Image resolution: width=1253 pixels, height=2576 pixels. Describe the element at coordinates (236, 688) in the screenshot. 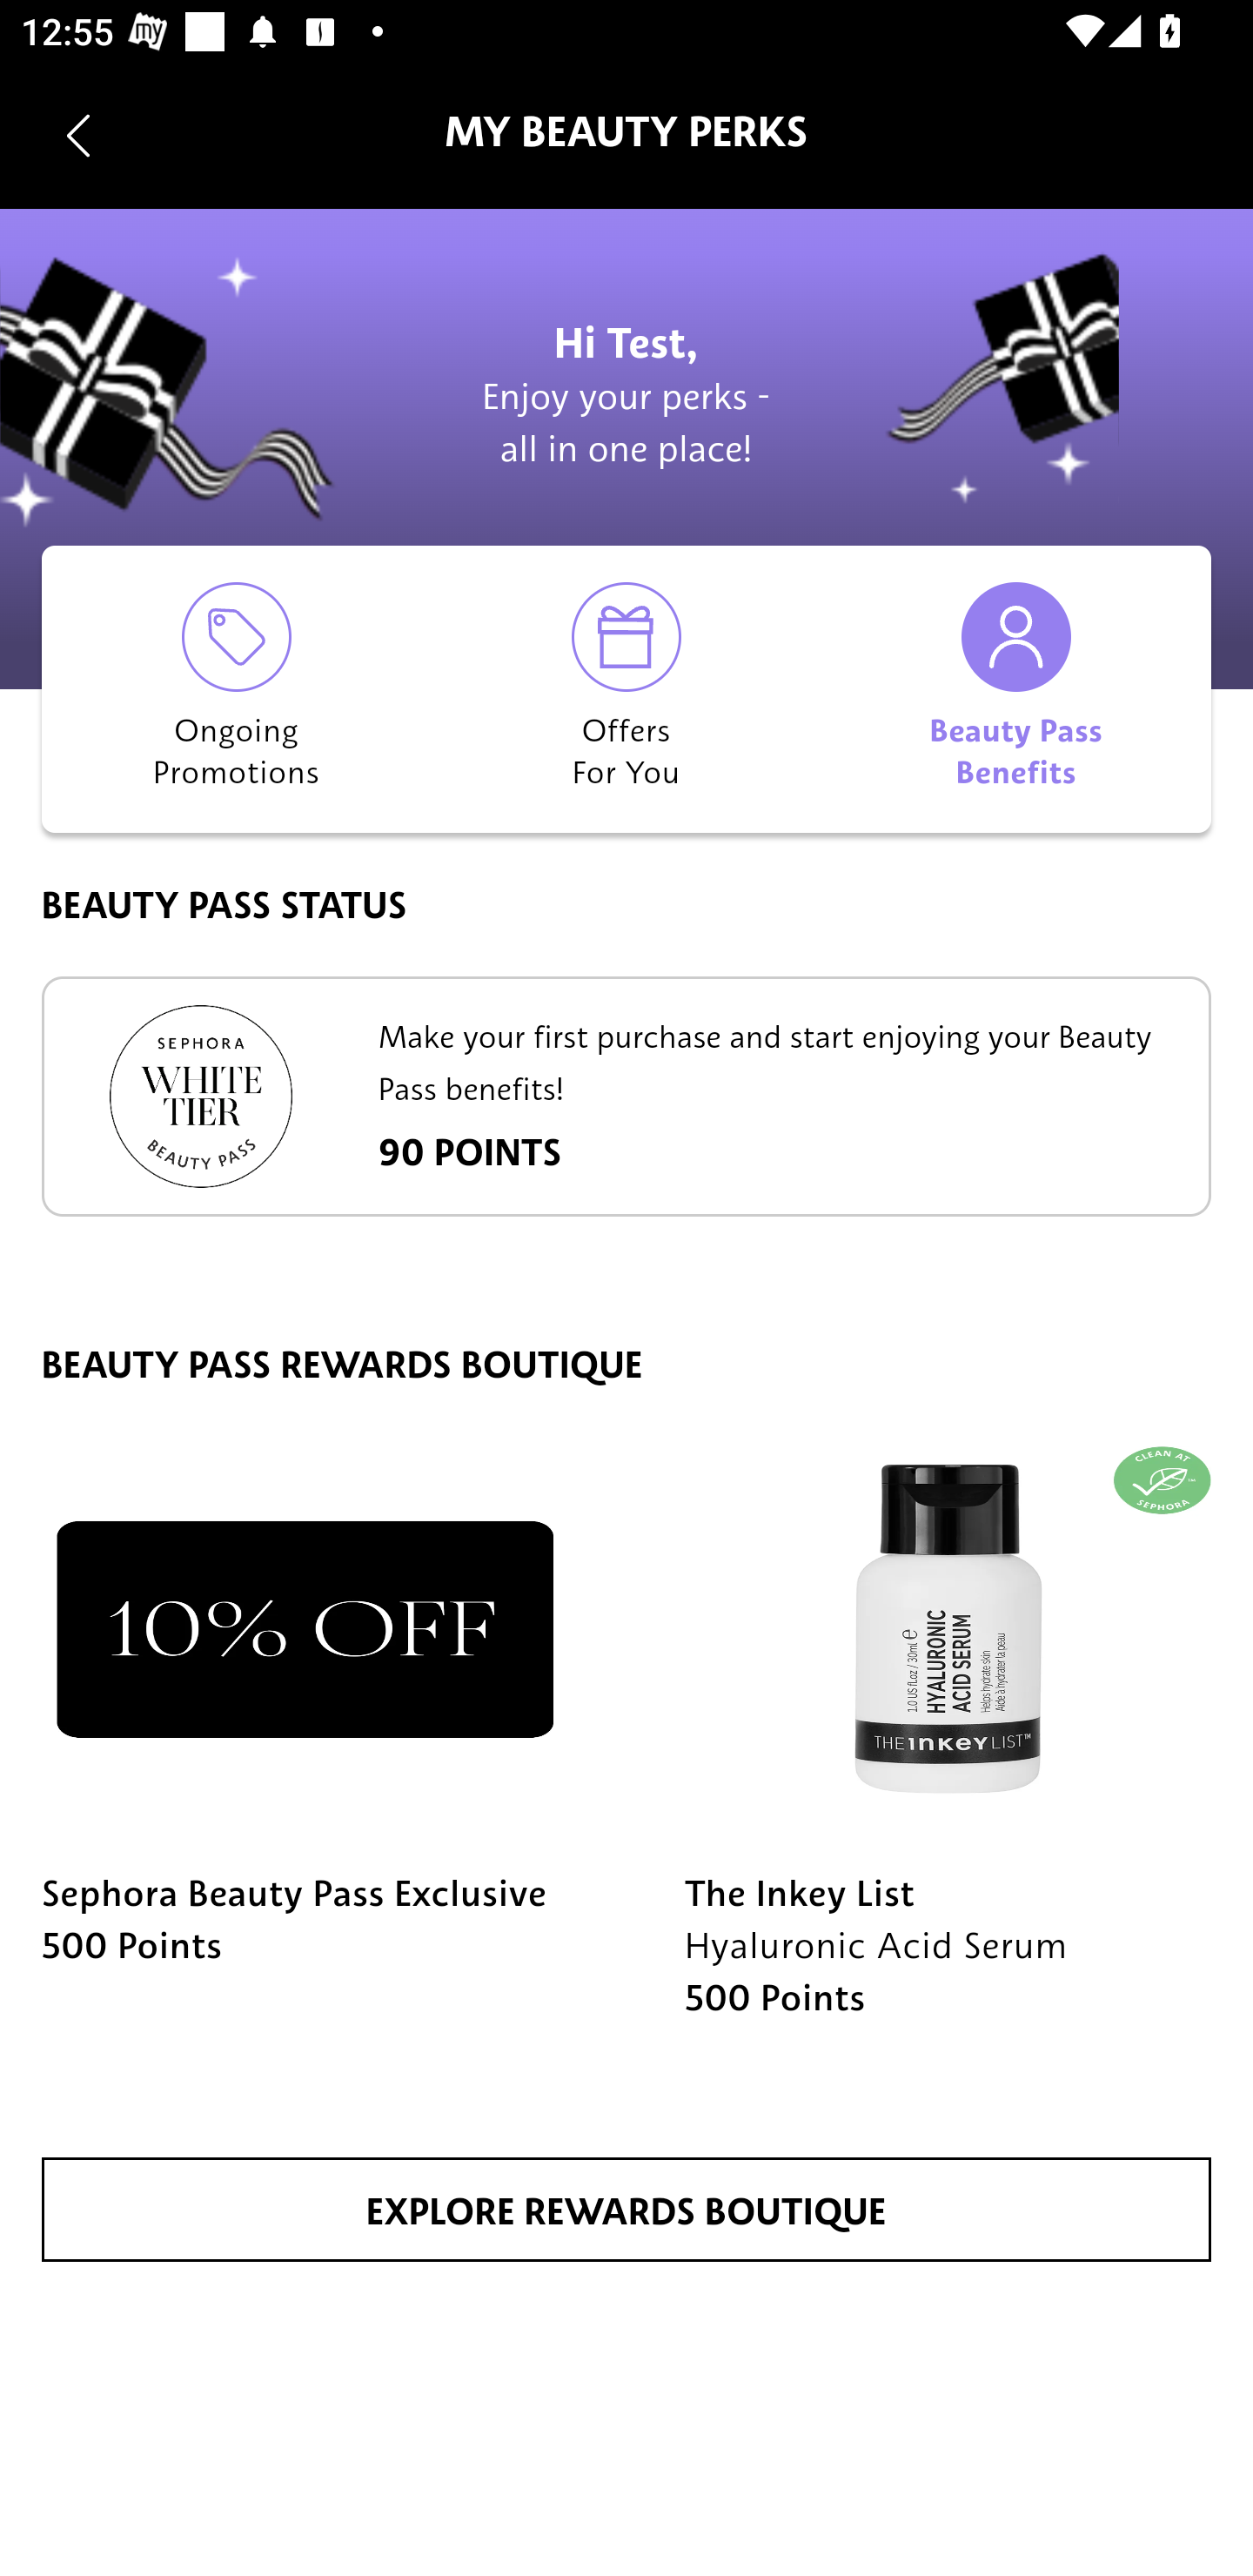

I see `Ongoing Promotions` at that location.